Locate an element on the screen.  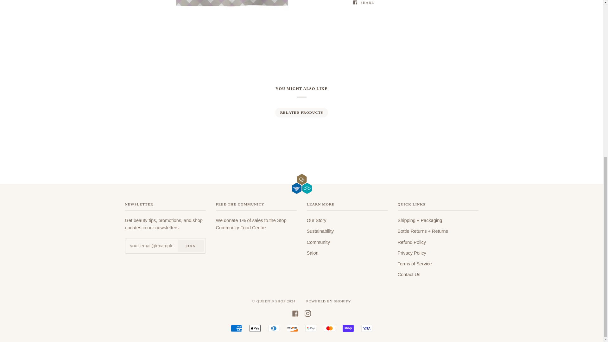
GOOGLE PAY is located at coordinates (310, 328).